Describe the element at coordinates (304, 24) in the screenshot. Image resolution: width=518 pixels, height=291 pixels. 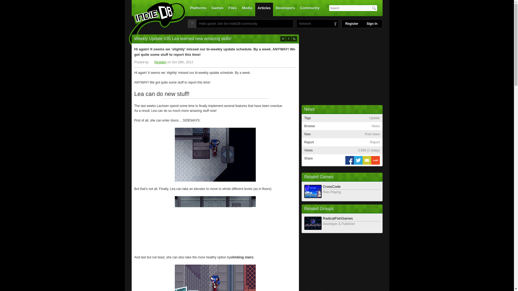
I see `DBolical` at that location.